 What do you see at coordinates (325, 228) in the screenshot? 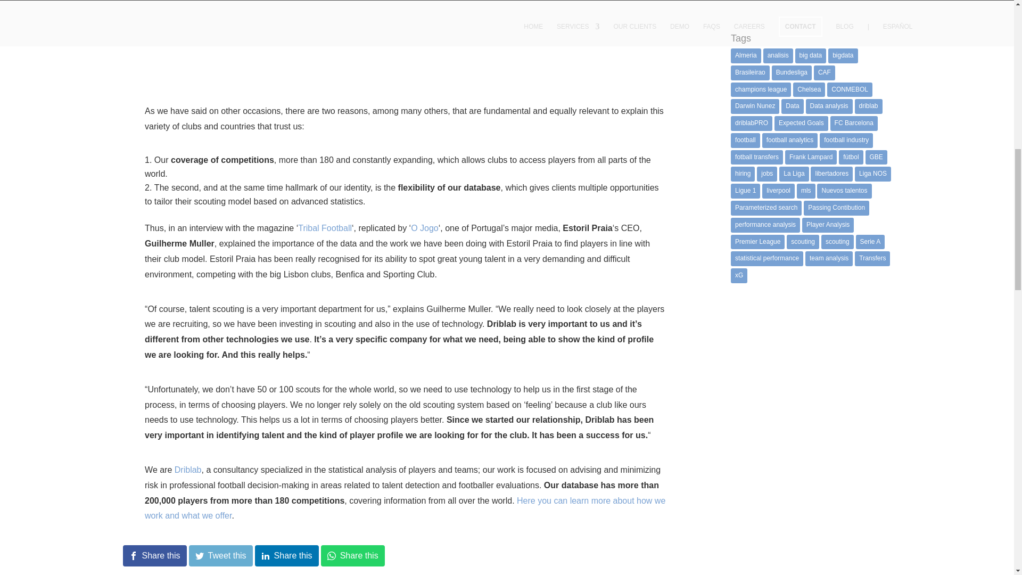
I see `Tribal Football` at bounding box center [325, 228].